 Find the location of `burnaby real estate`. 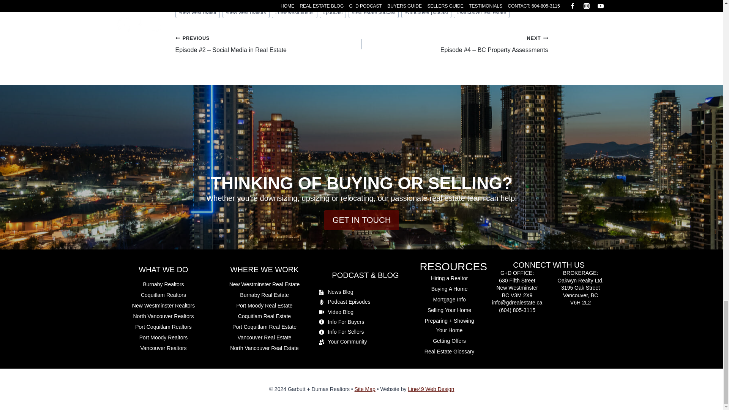

burnaby real estate is located at coordinates (380, 2).